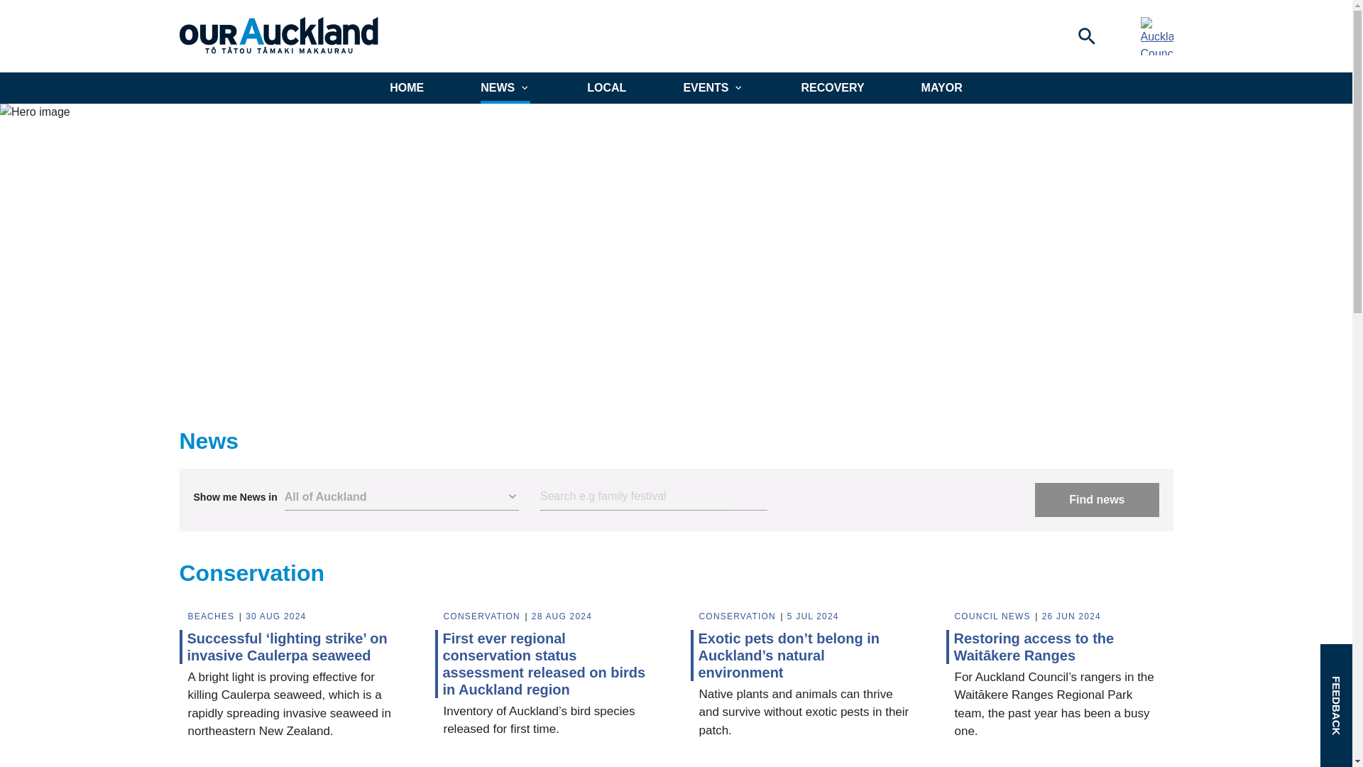 This screenshot has height=767, width=1363. Describe the element at coordinates (483, 616) in the screenshot. I see `CONSERVATION` at that location.